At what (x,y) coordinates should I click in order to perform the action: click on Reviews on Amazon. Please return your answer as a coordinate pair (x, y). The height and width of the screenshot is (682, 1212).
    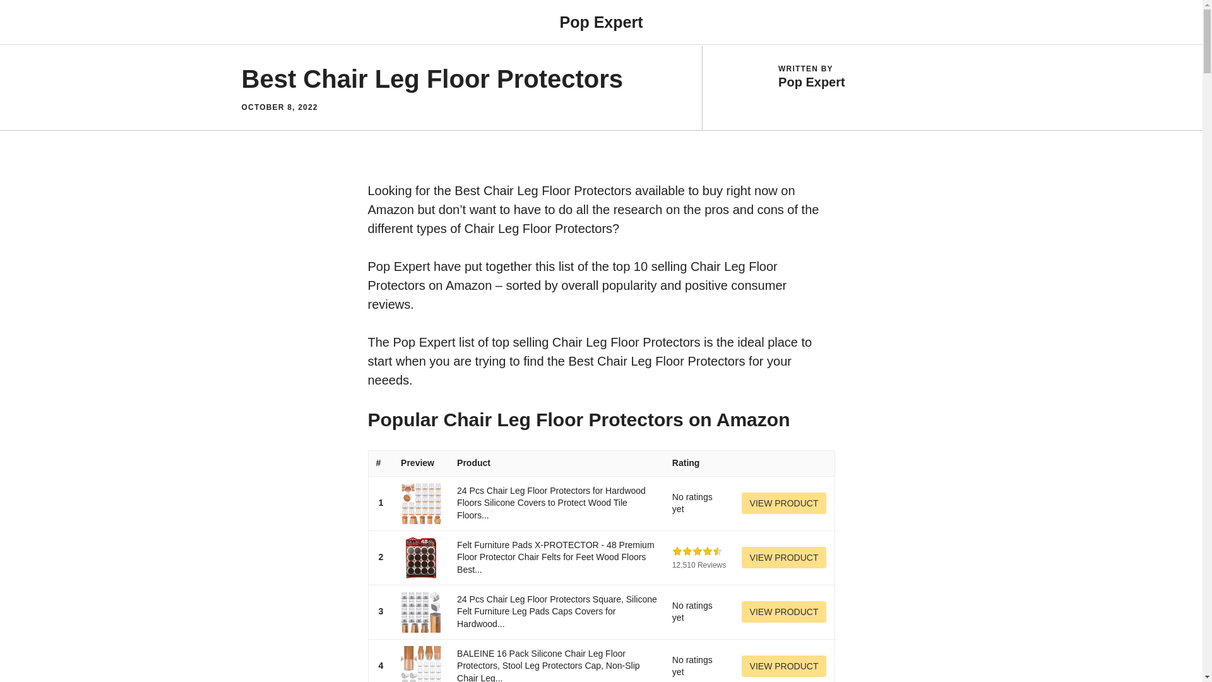
    Looking at the image, I should click on (697, 551).